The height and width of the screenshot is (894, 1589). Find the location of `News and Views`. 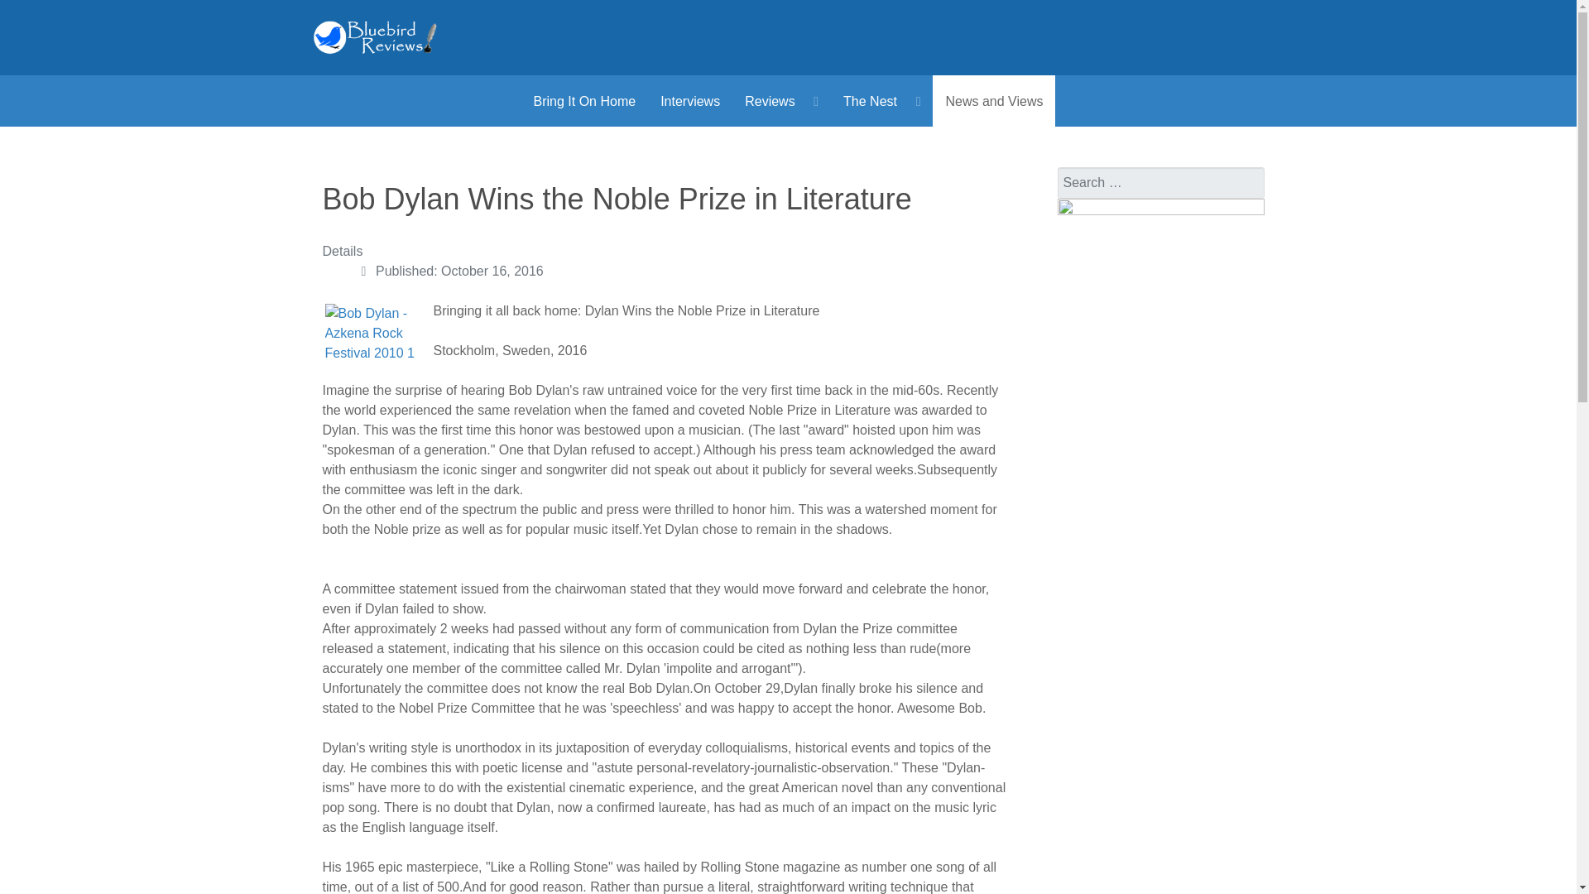

News and Views is located at coordinates (993, 101).